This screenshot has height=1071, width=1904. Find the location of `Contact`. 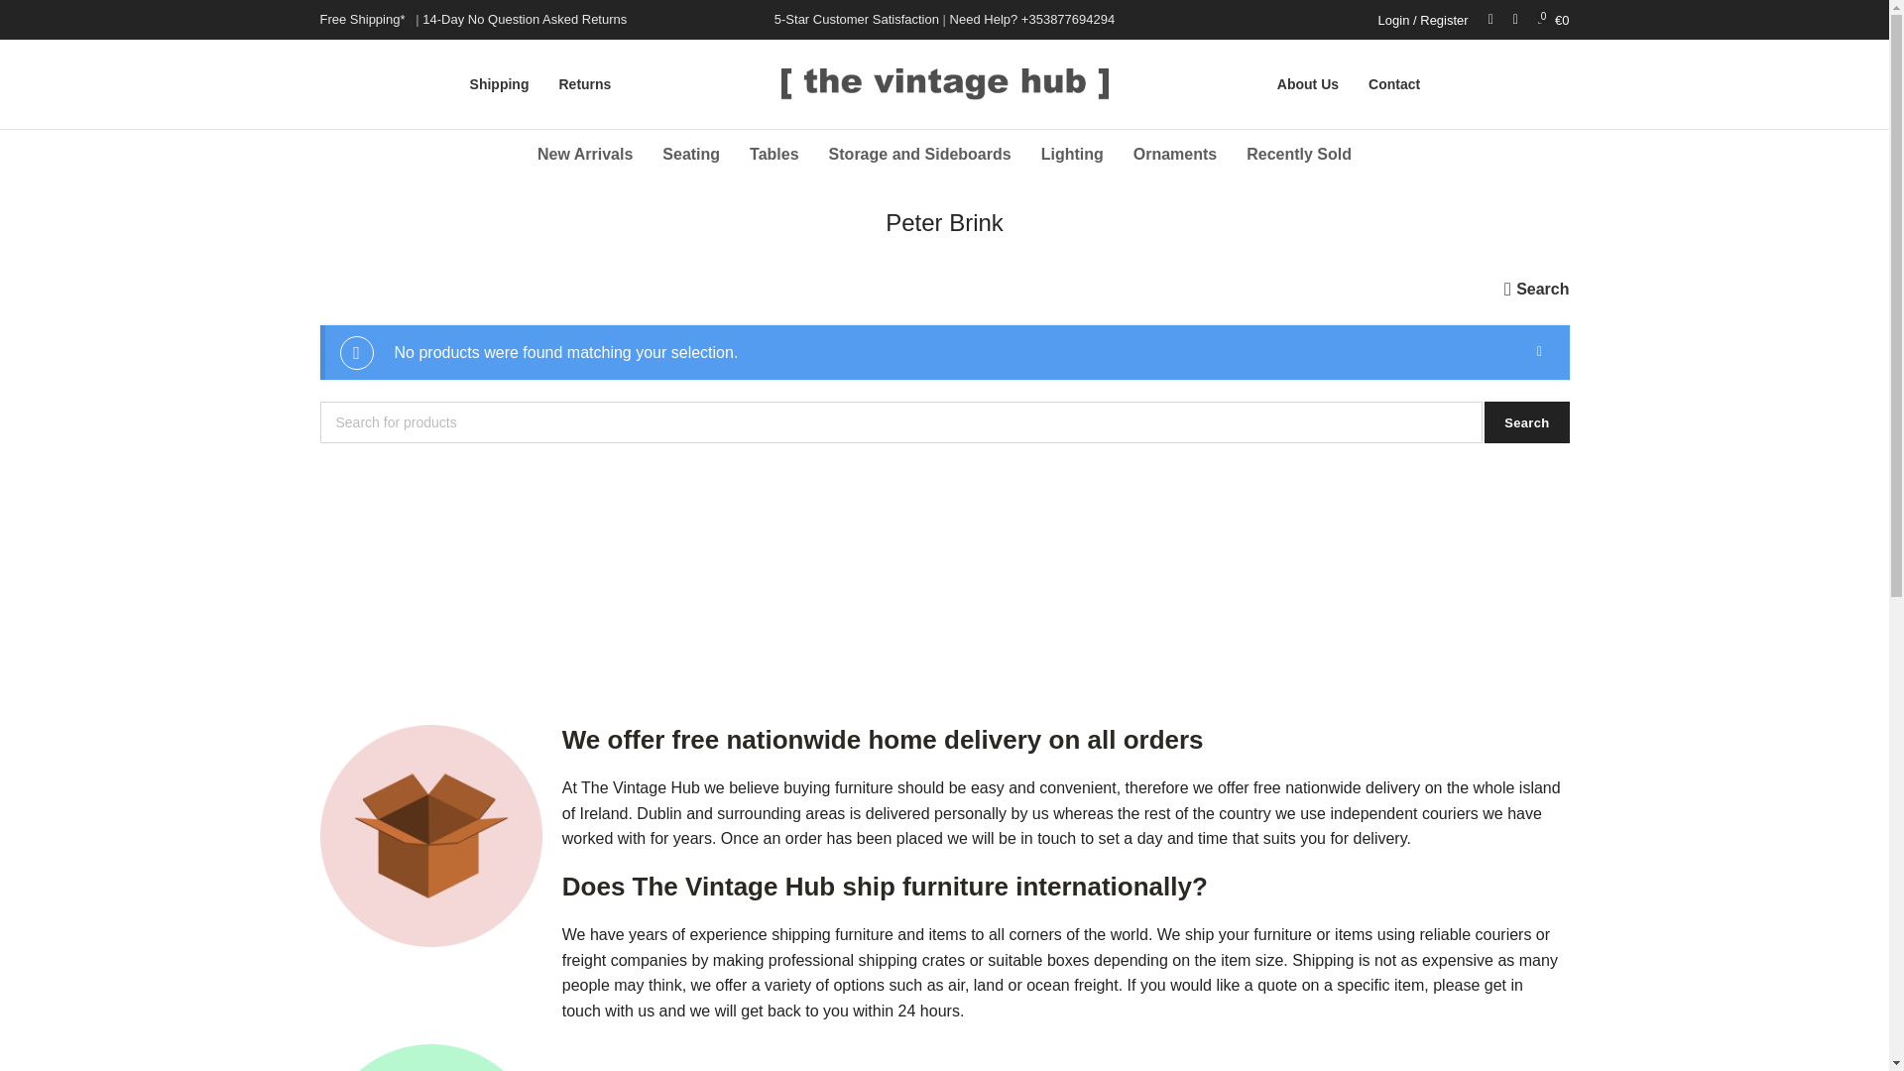

Contact is located at coordinates (1394, 83).